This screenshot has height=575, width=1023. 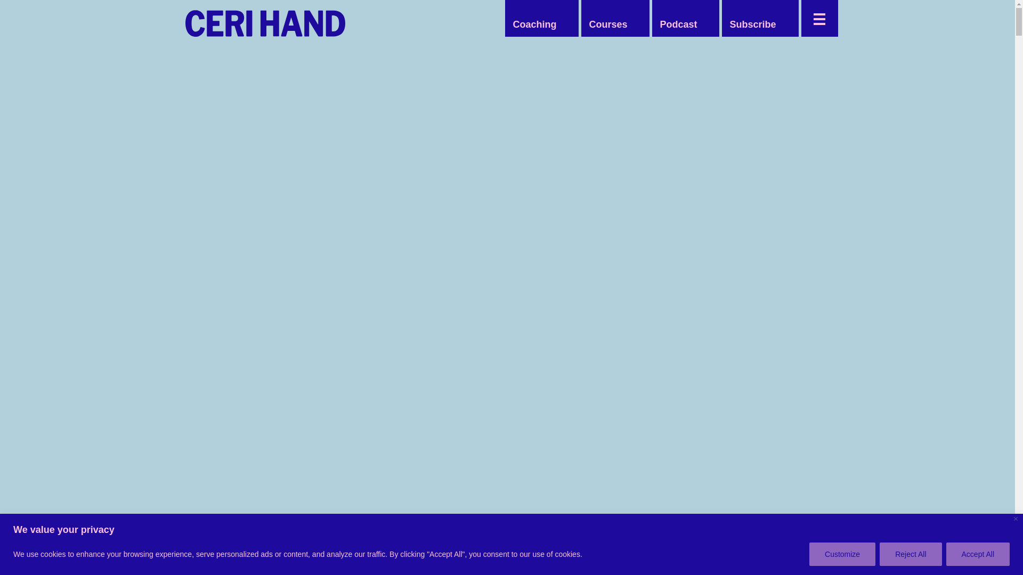 What do you see at coordinates (534, 24) in the screenshot?
I see `Coaching` at bounding box center [534, 24].